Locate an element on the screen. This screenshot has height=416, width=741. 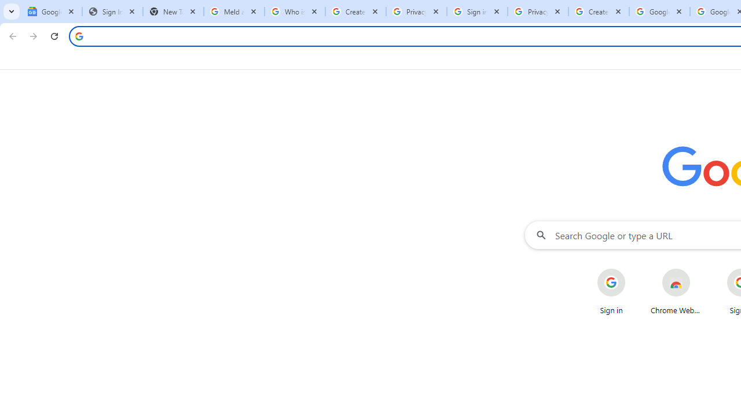
More actions for Sign in shortcut is located at coordinates (634, 269).